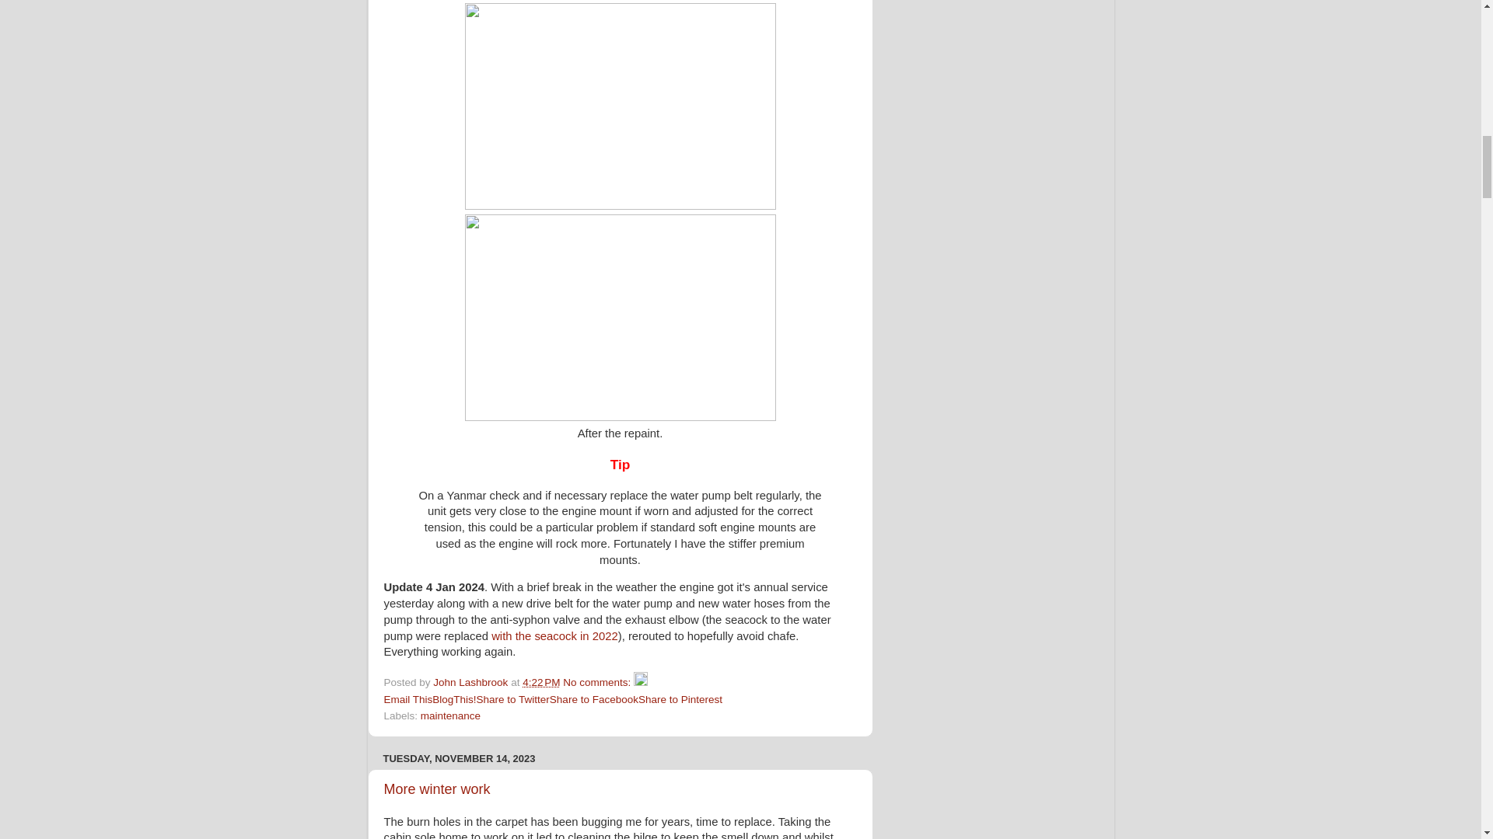 The image size is (1493, 839). I want to click on maintenance, so click(451, 715).